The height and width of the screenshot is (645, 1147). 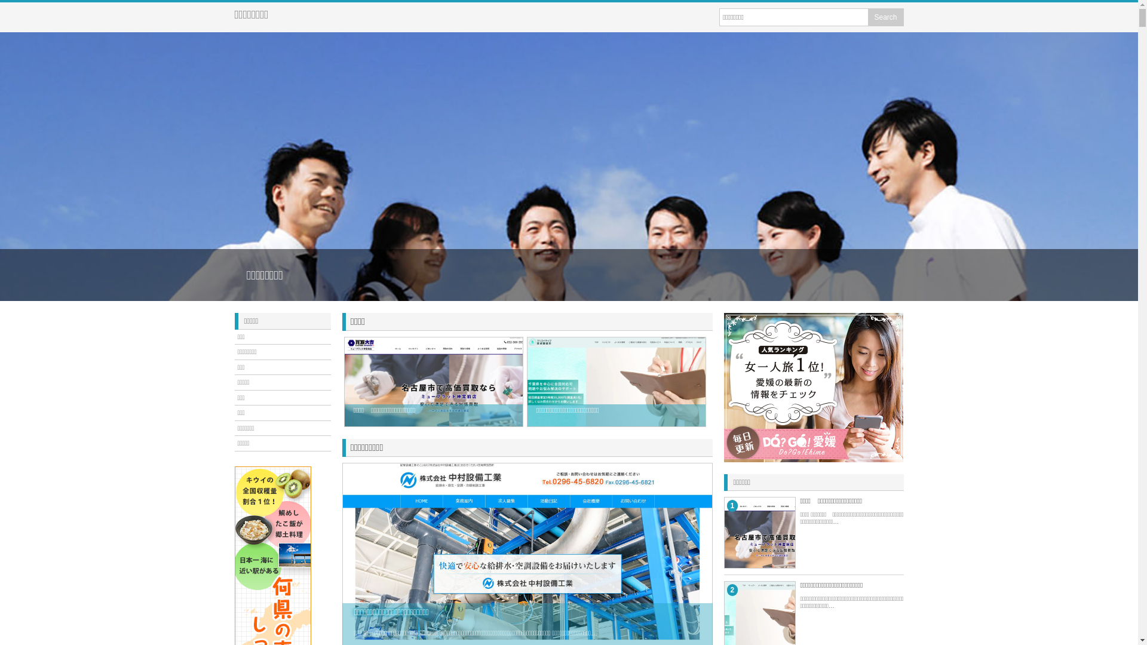 I want to click on 1, so click(x=795, y=596).